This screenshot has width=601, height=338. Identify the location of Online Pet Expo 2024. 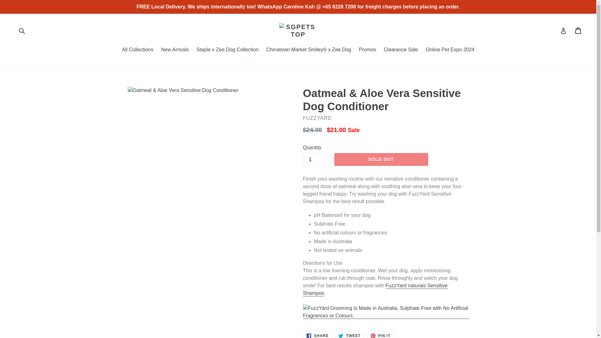
(227, 50).